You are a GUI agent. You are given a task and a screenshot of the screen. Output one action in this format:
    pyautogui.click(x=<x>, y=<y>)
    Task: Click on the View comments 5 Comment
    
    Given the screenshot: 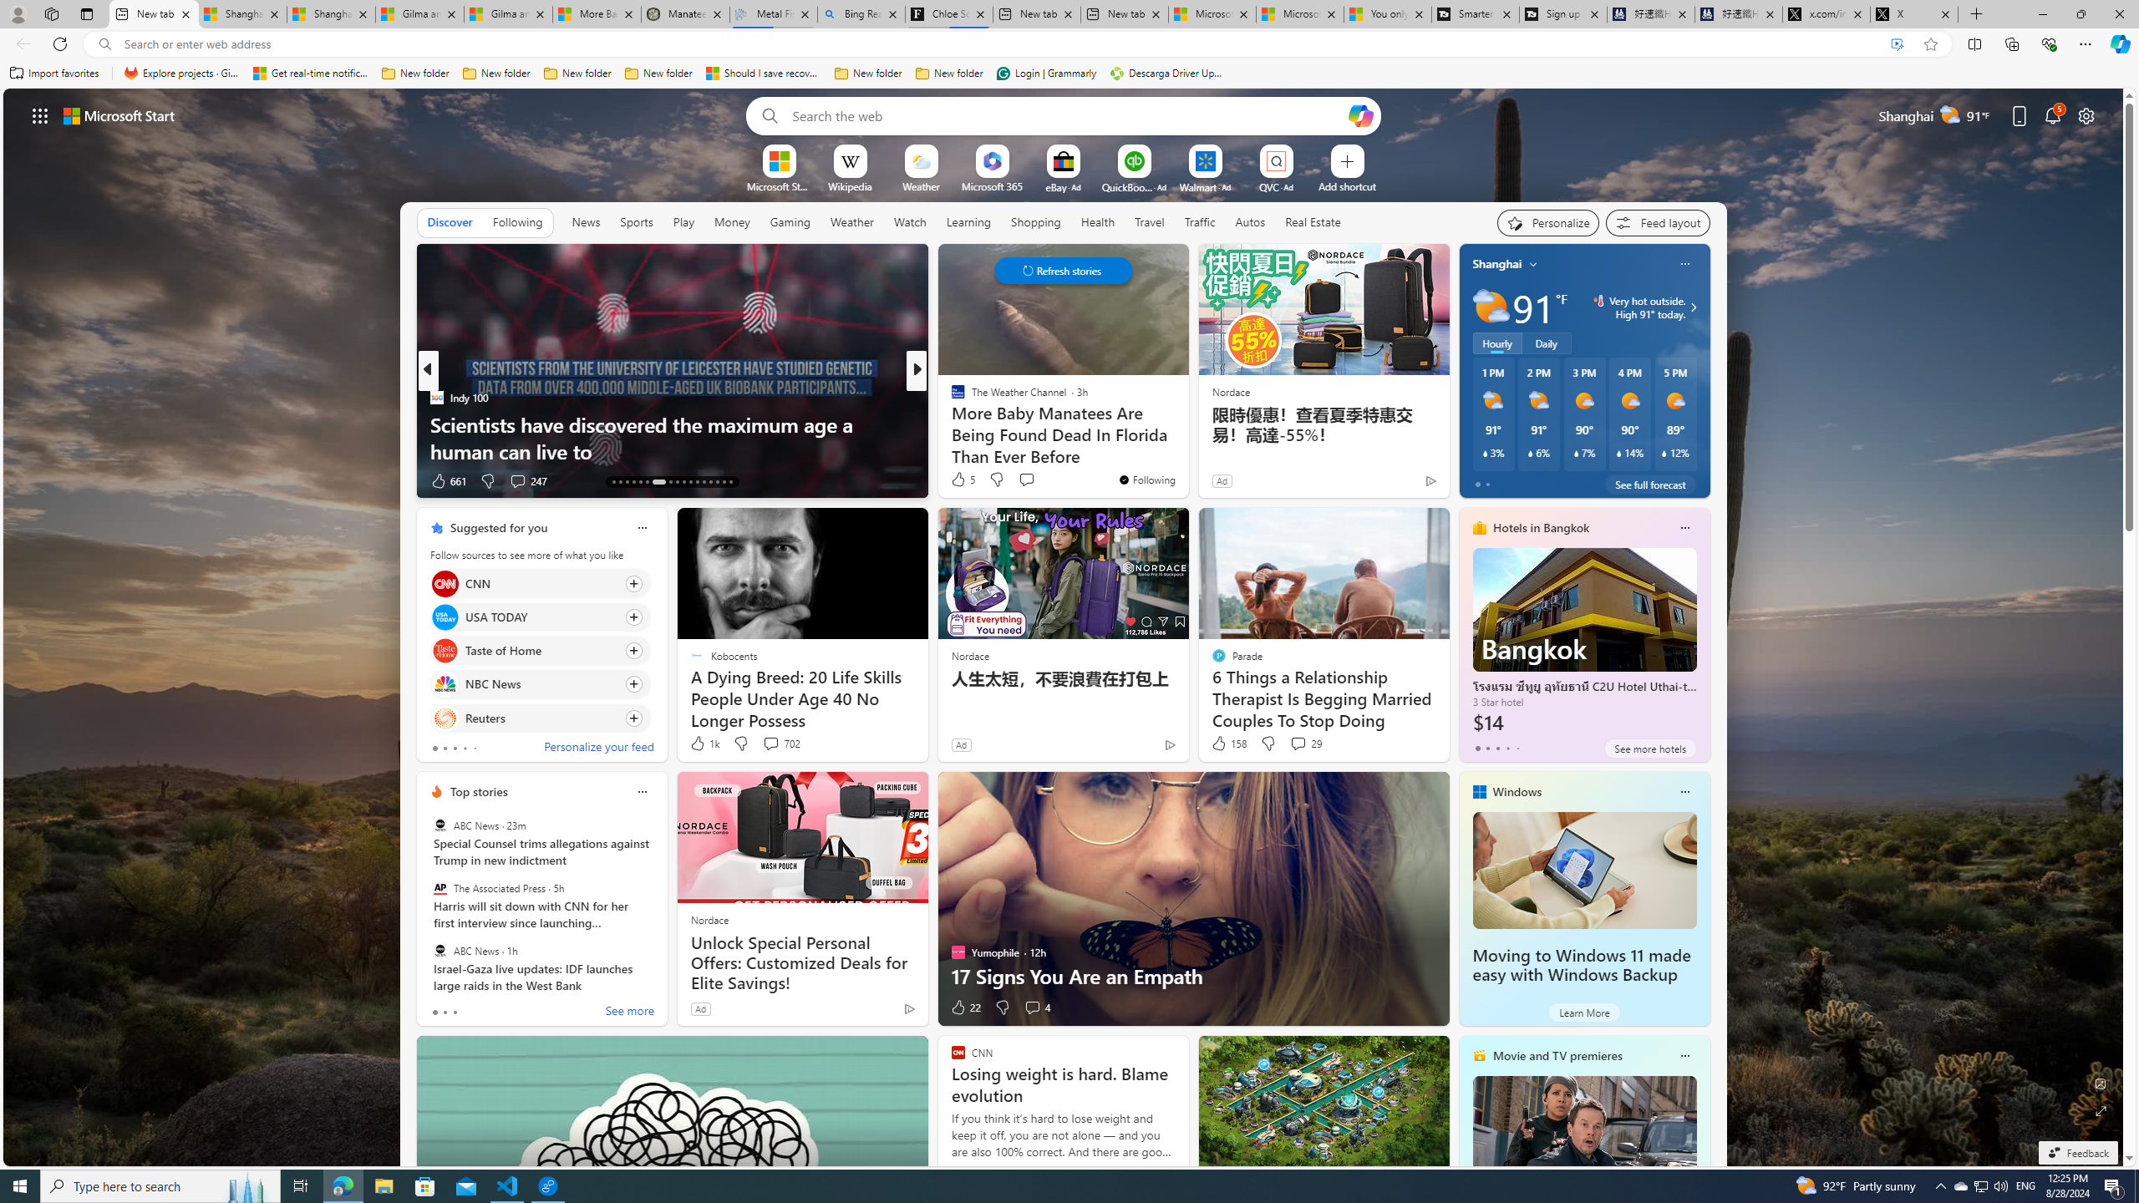 What is the action you would take?
    pyautogui.click(x=1033, y=480)
    